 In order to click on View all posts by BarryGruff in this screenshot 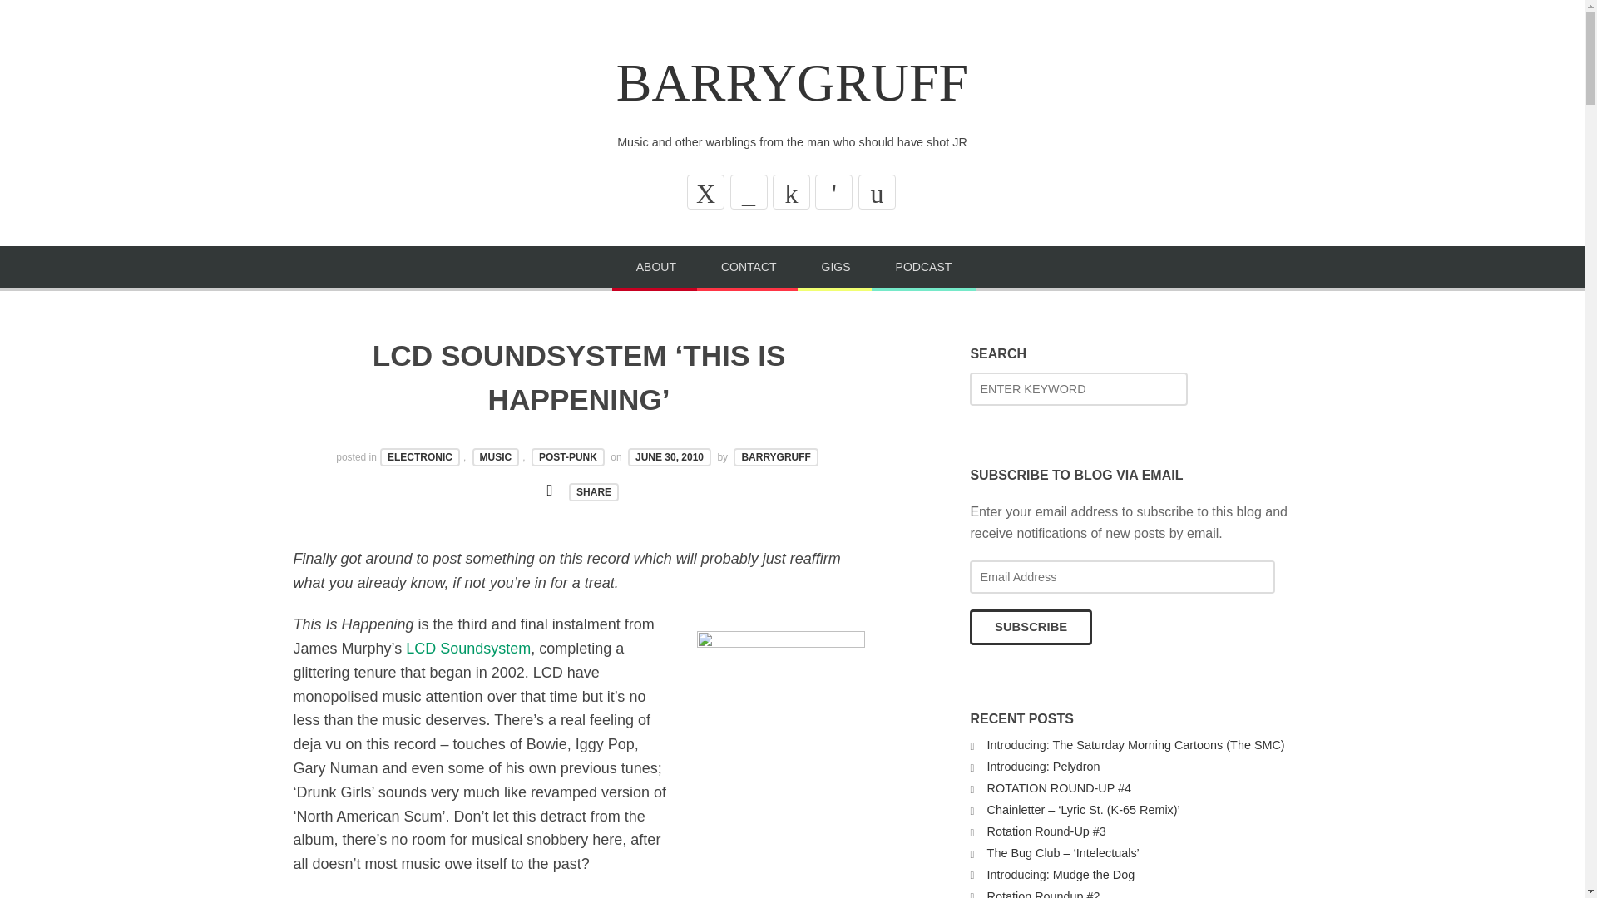, I will do `click(775, 456)`.